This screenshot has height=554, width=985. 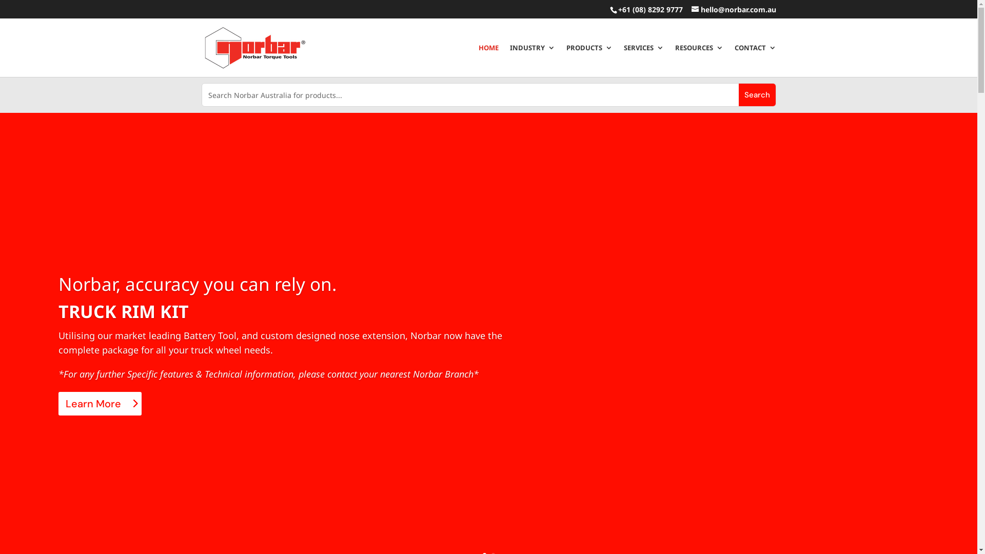 What do you see at coordinates (734, 9) in the screenshot?
I see `hello@norbar.com.au` at bounding box center [734, 9].